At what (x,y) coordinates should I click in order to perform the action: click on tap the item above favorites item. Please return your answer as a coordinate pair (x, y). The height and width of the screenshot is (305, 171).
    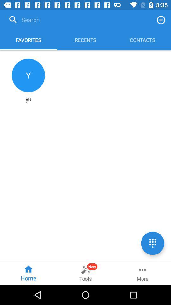
    Looking at the image, I should click on (79, 20).